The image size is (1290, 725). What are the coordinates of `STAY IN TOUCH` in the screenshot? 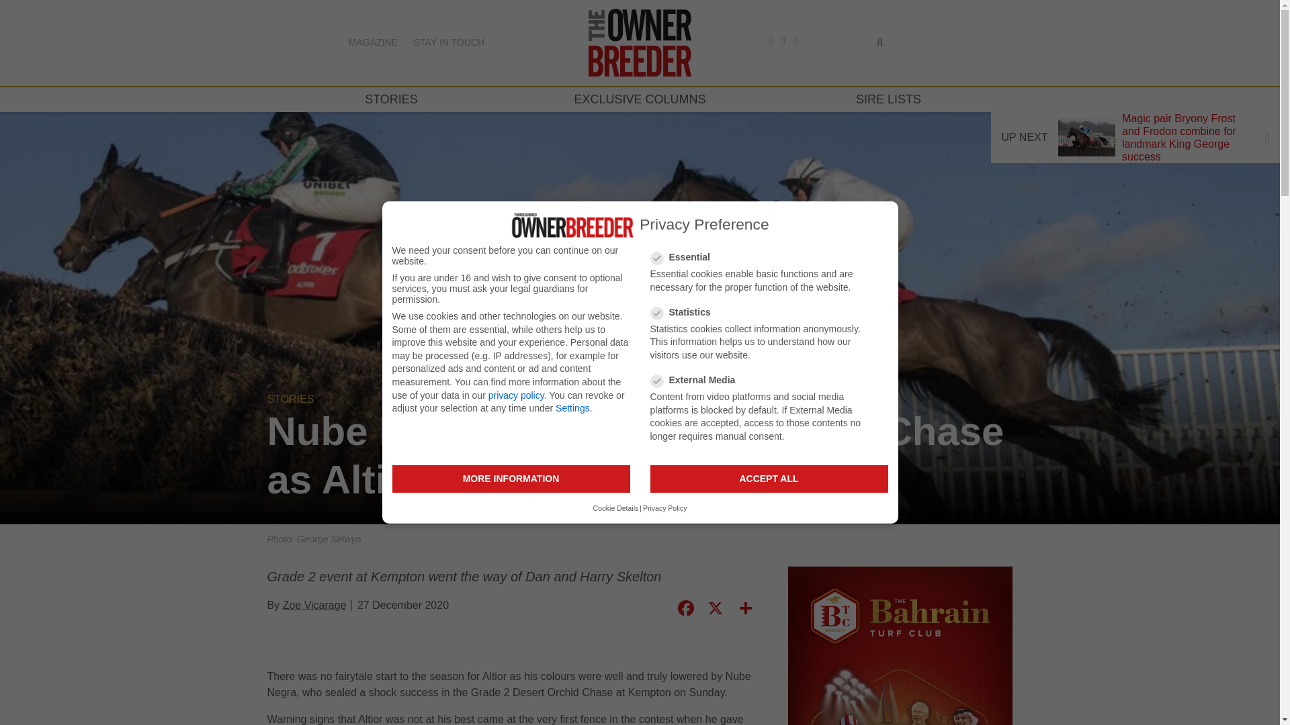 It's located at (449, 42).